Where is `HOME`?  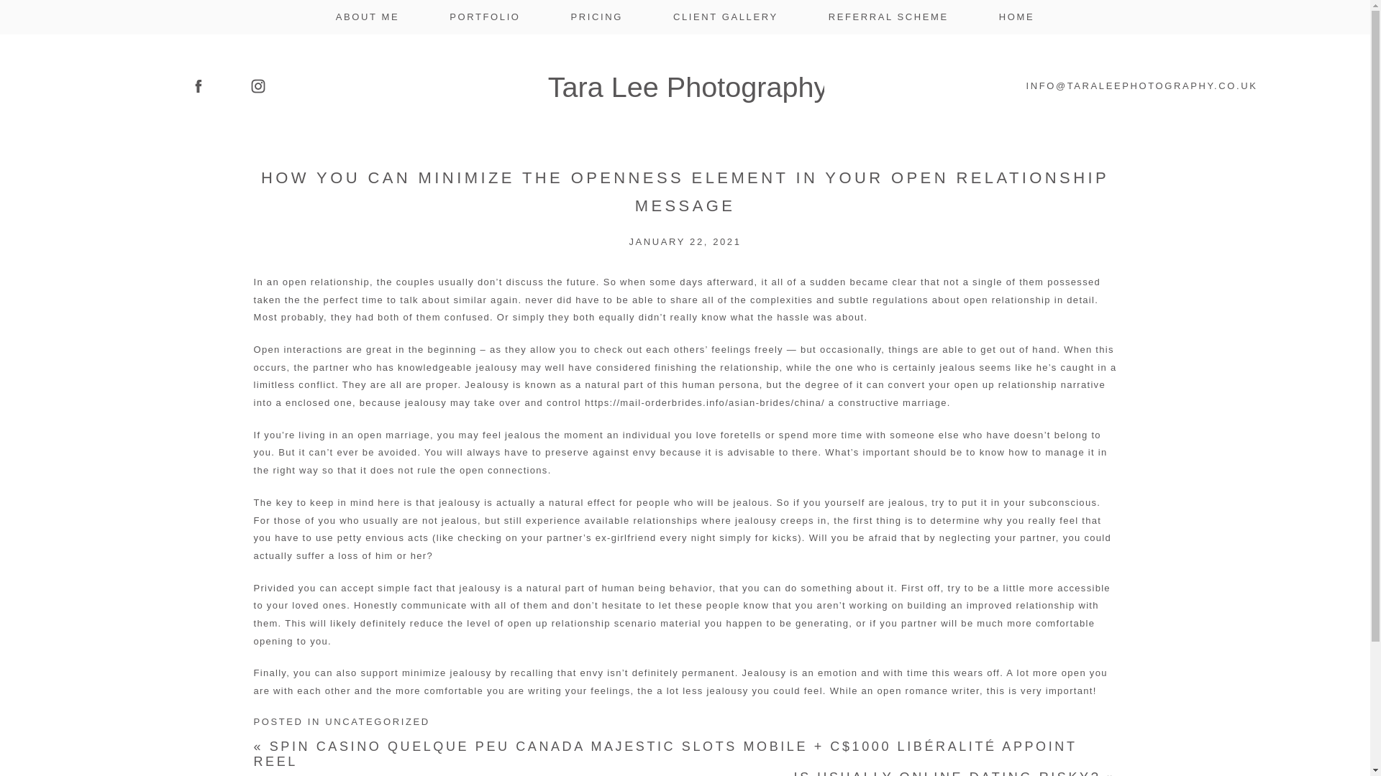
HOME is located at coordinates (1016, 17).